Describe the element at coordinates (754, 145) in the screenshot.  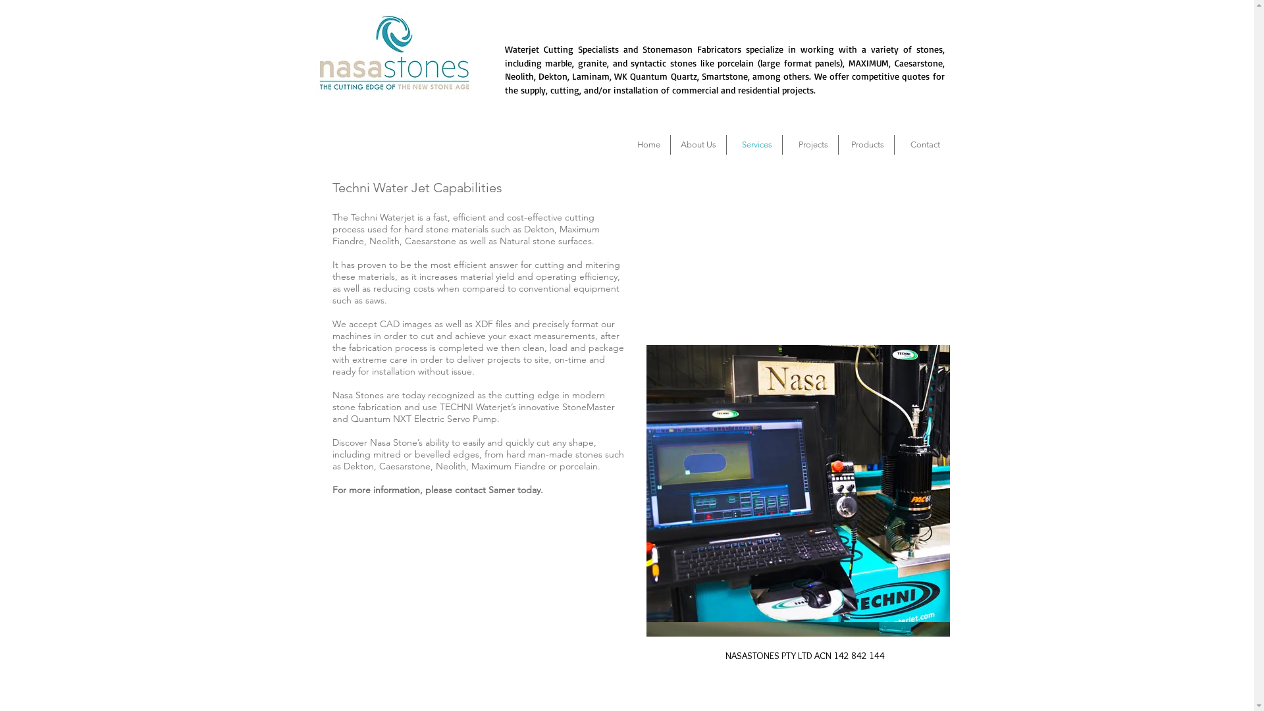
I see `Services` at that location.